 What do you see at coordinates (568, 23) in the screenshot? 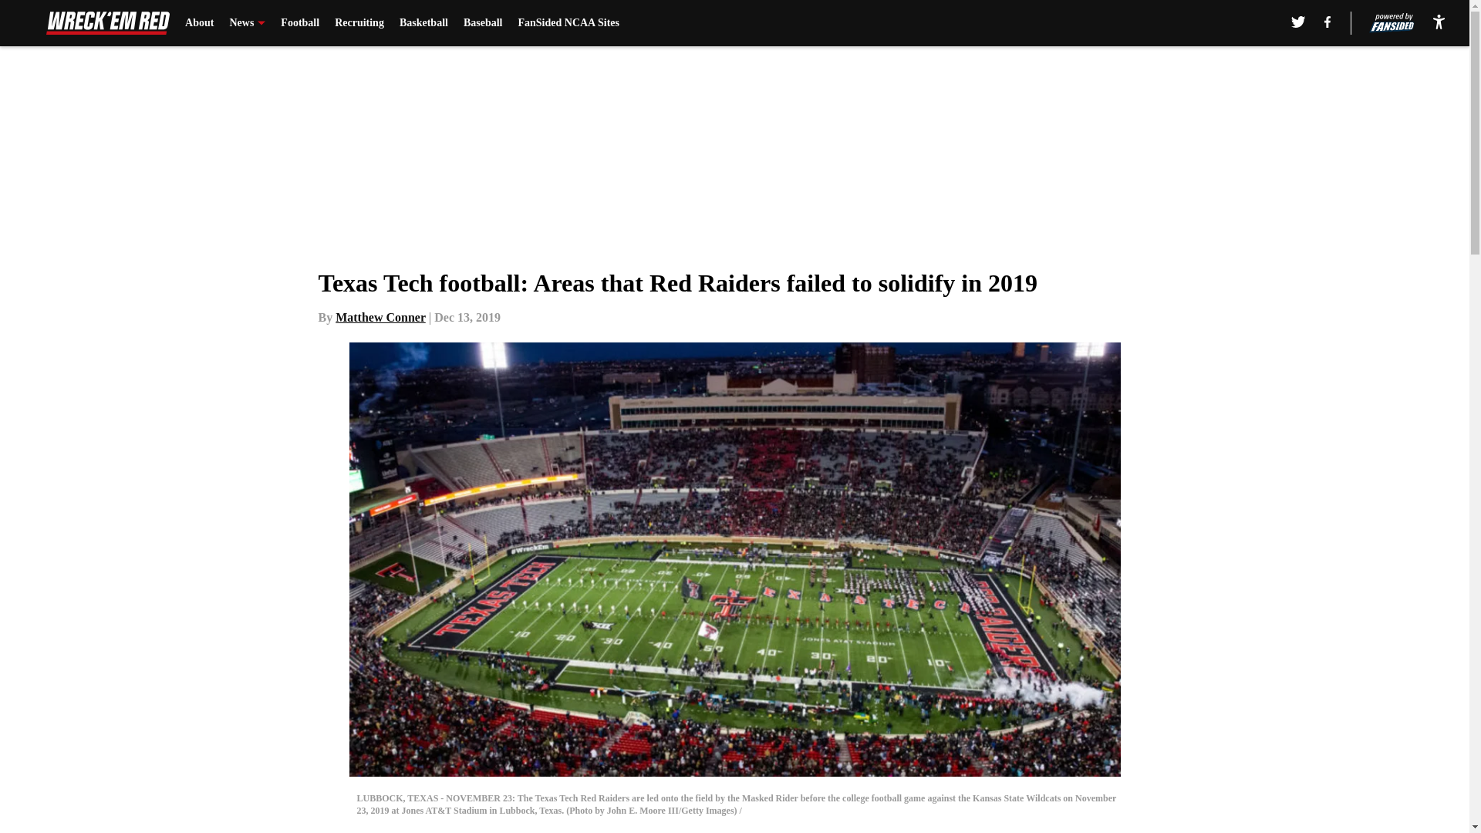
I see `FanSided NCAA Sites` at bounding box center [568, 23].